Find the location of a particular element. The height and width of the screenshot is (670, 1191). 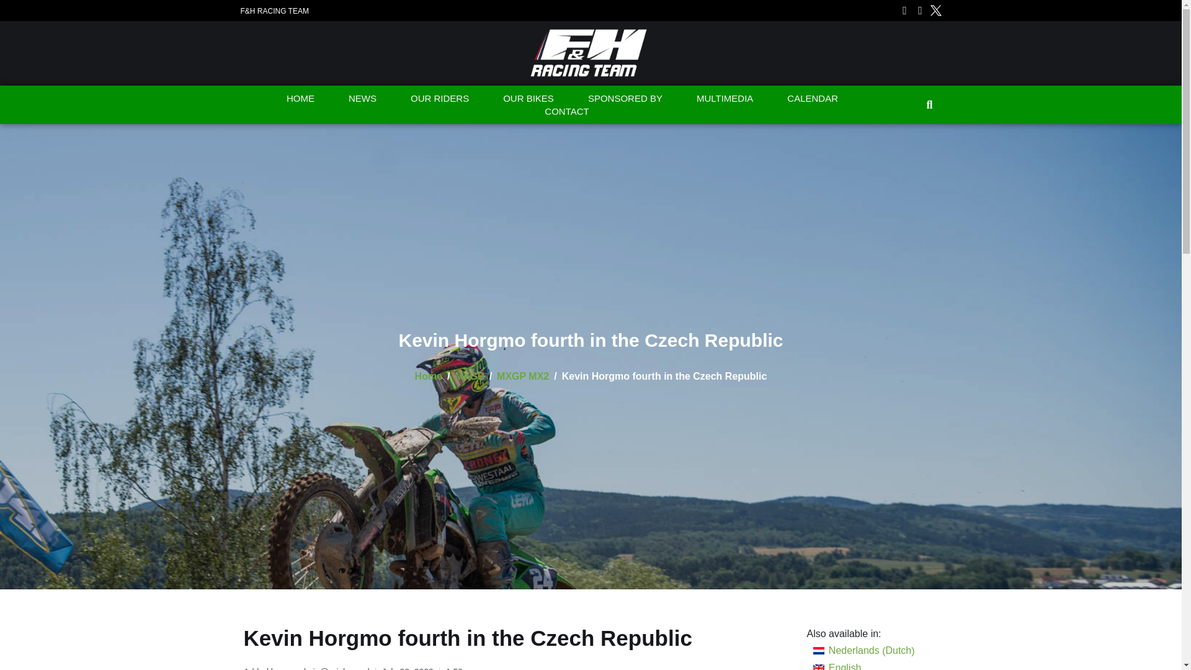

SPONSORED BY is located at coordinates (625, 98).